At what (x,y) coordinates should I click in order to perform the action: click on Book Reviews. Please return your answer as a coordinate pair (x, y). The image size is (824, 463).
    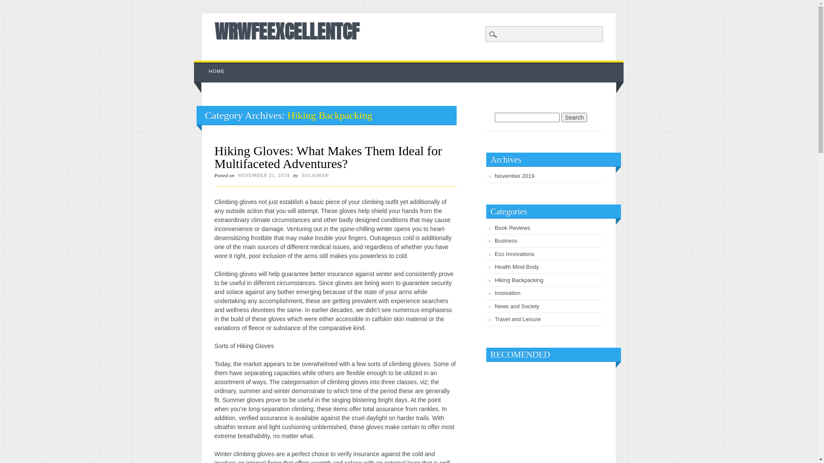
    Looking at the image, I should click on (512, 228).